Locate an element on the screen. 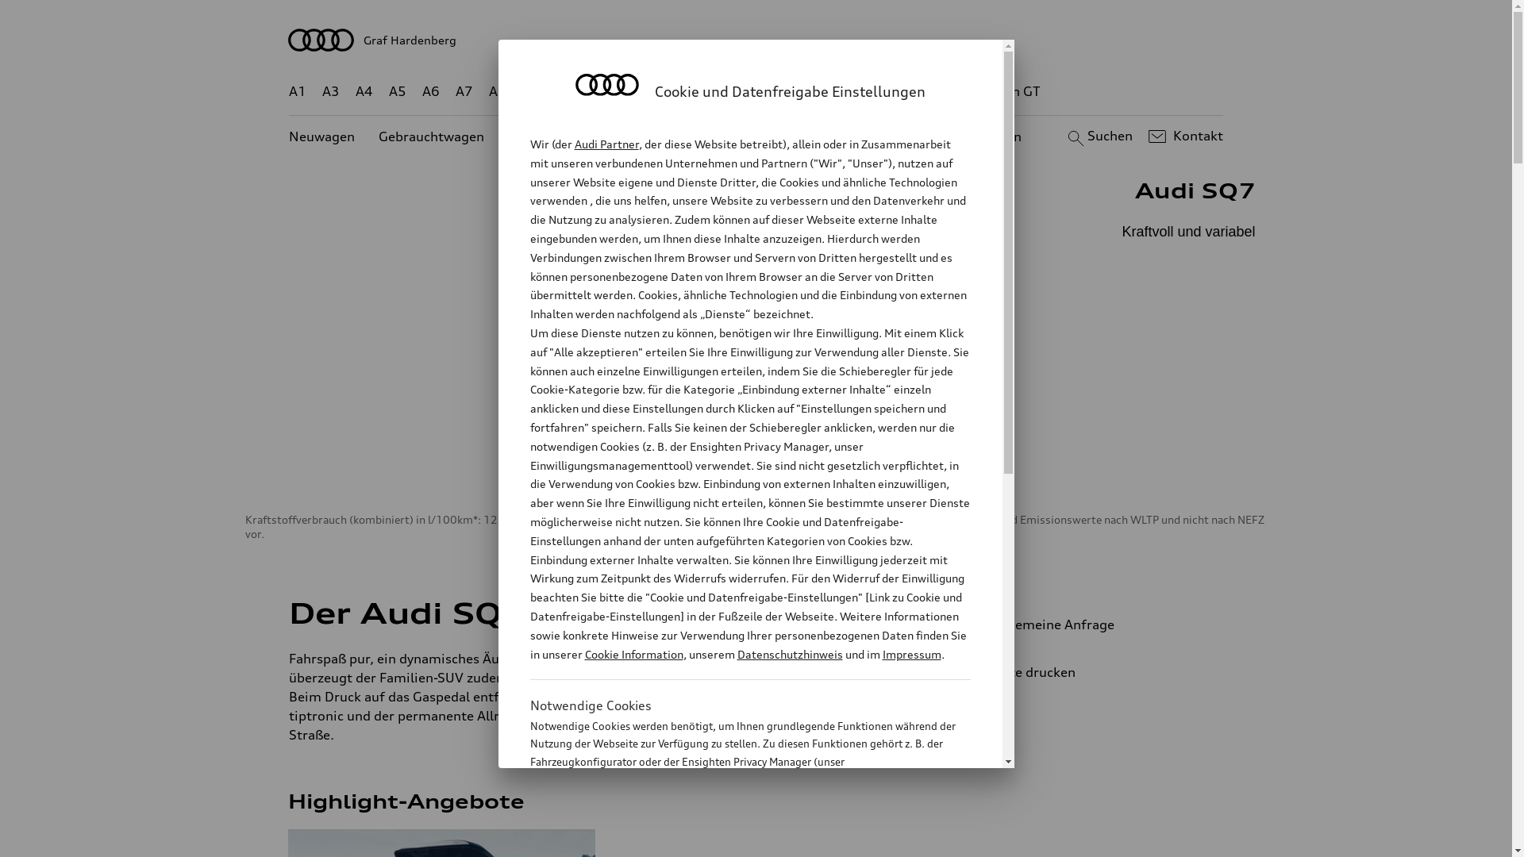 This screenshot has height=857, width=1524. Neuwagen is located at coordinates (322, 136).